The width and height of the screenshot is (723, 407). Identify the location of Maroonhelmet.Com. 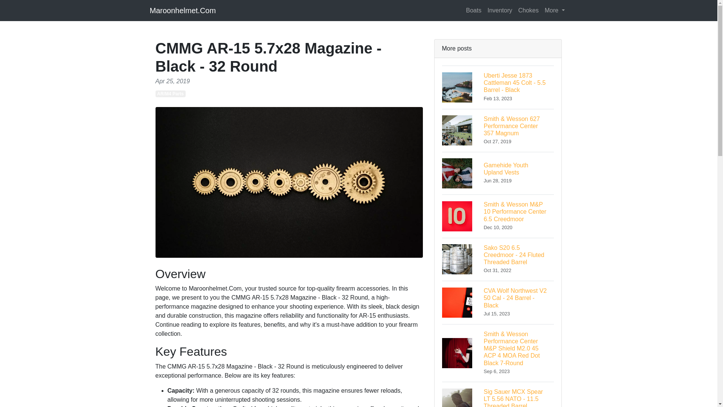
(183, 10).